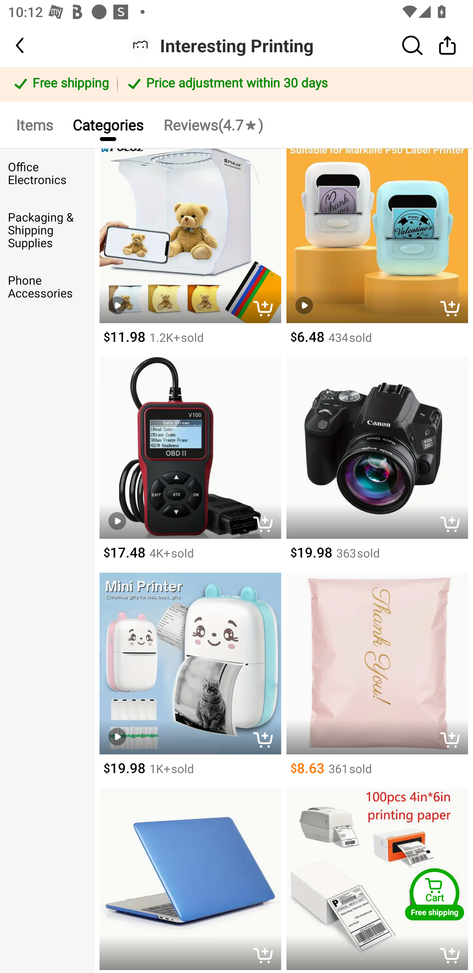 The height and width of the screenshot is (973, 473). I want to click on delete, so click(266, 310).